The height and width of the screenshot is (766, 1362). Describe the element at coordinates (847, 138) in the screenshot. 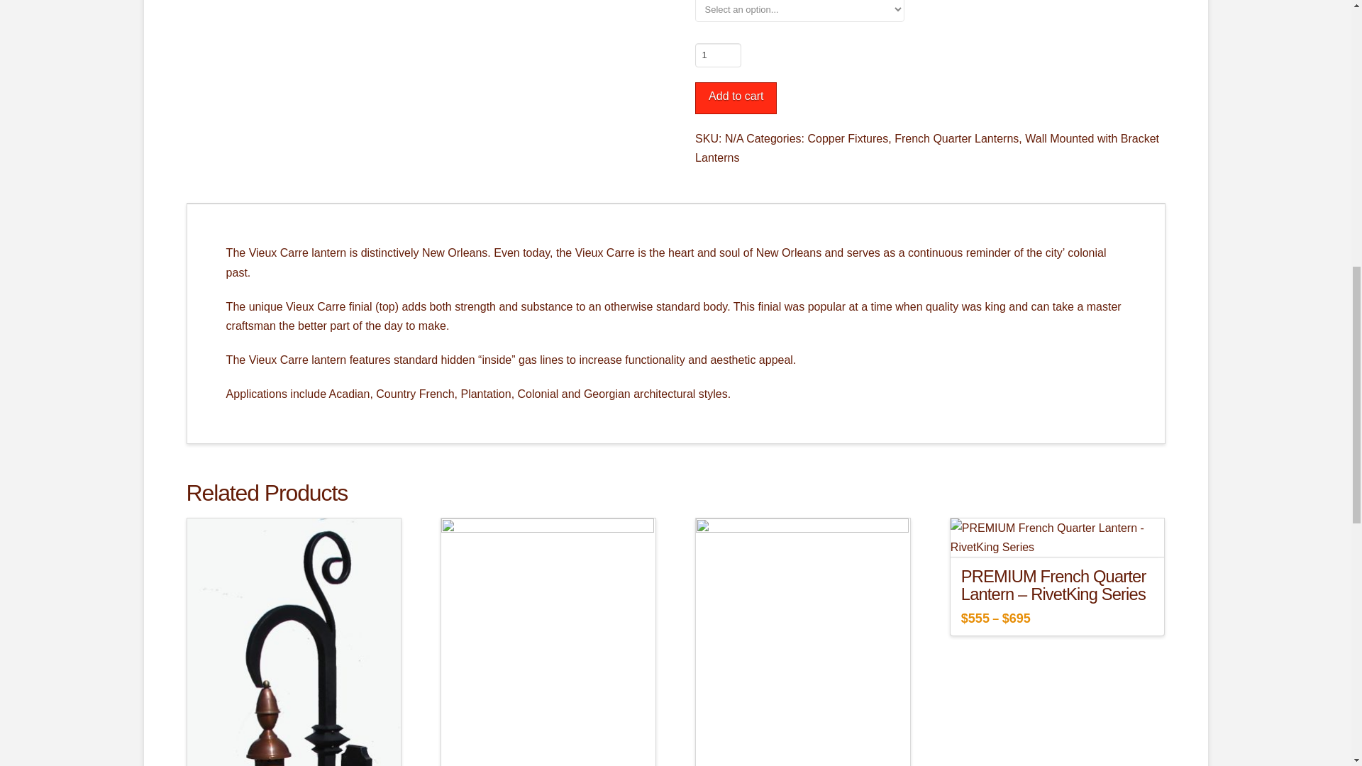

I see `Copper Fixtures` at that location.